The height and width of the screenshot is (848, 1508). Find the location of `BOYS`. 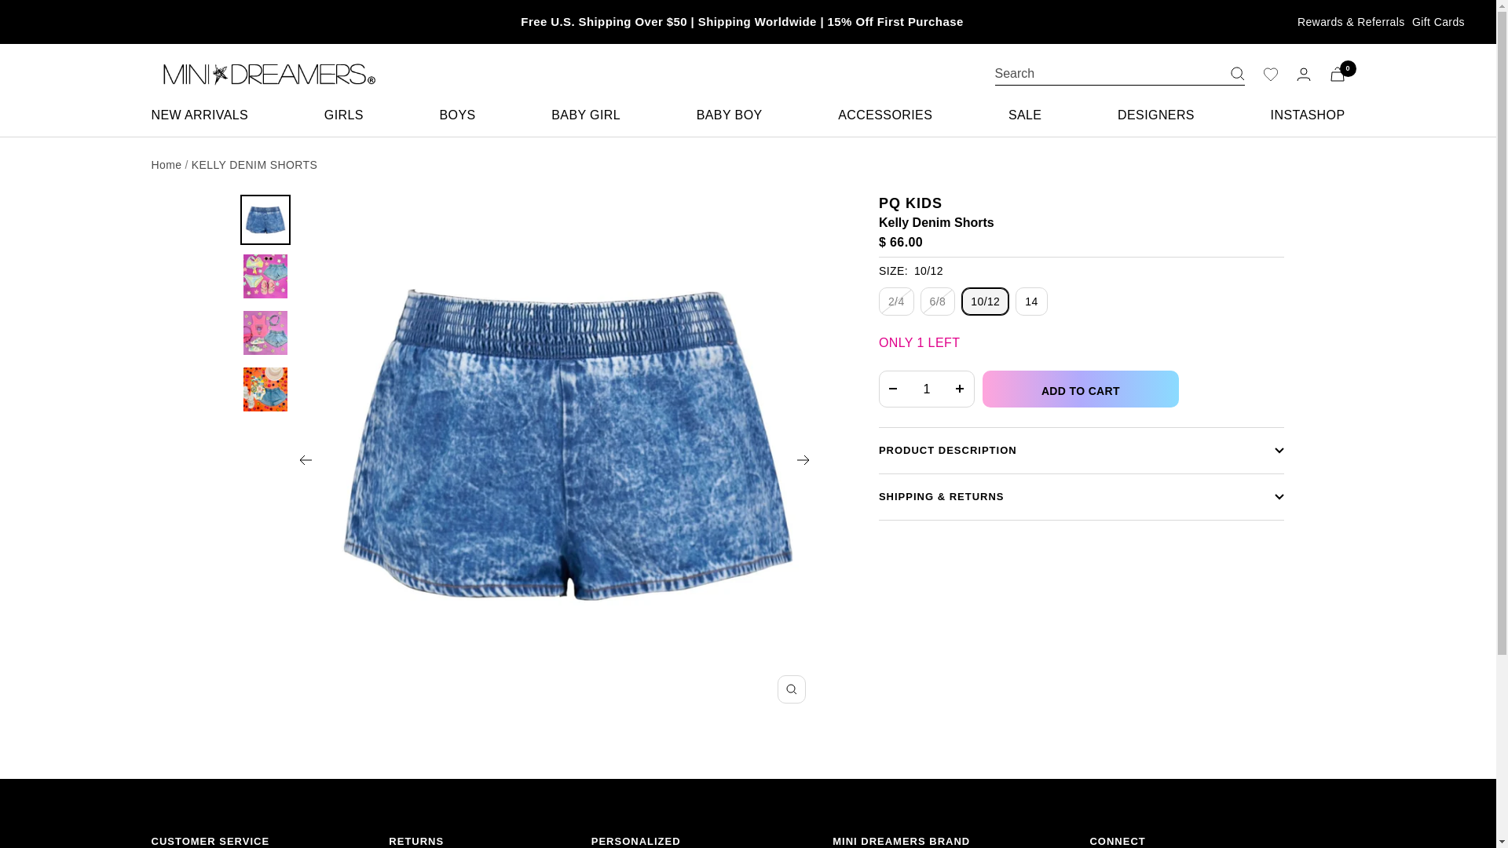

BOYS is located at coordinates (458, 115).